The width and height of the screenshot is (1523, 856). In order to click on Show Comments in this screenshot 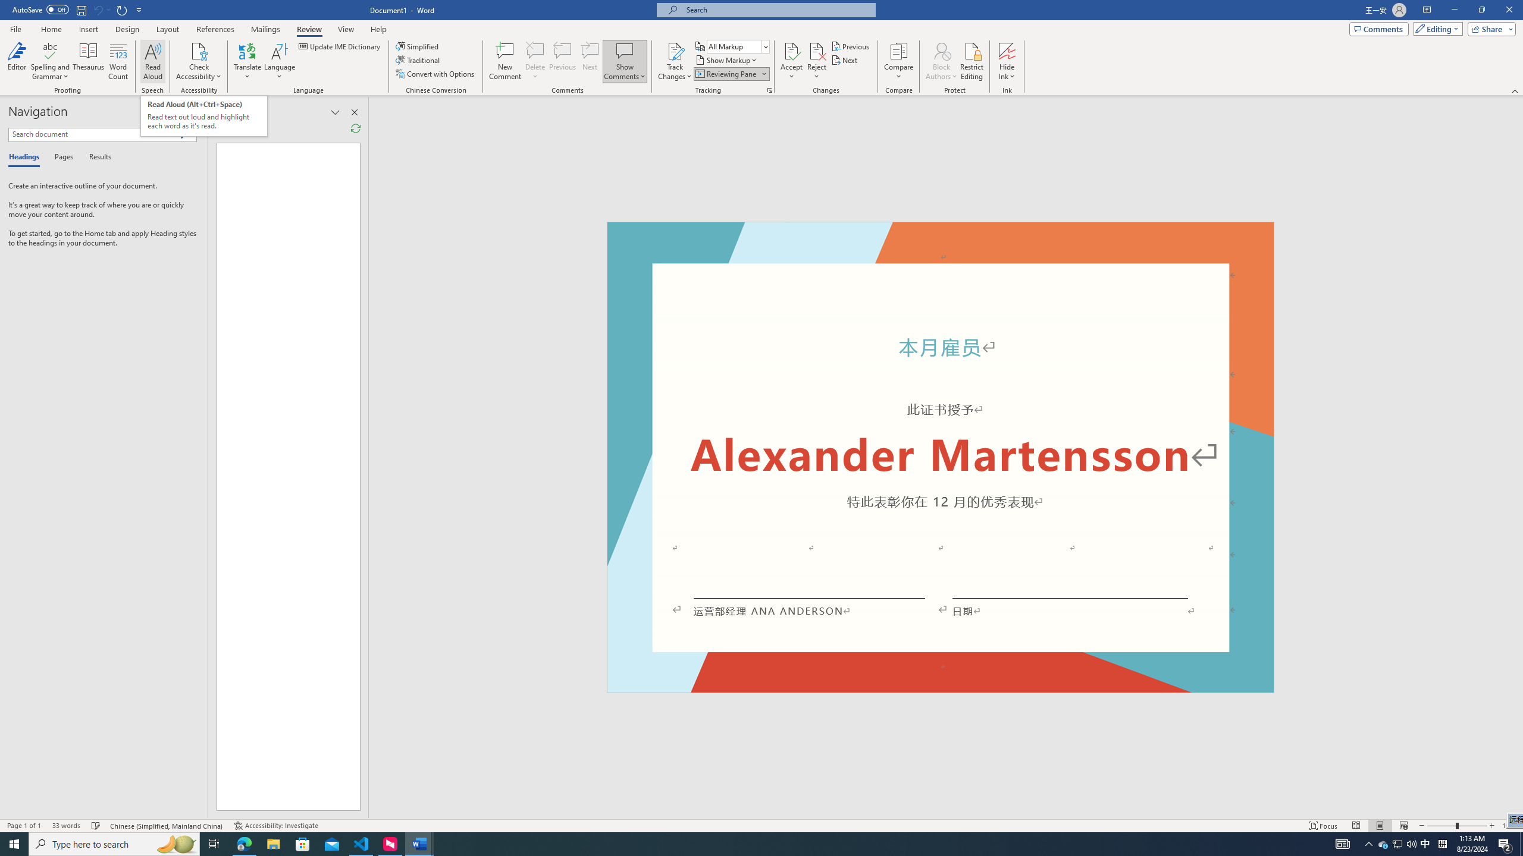, I will do `click(625, 61)`.